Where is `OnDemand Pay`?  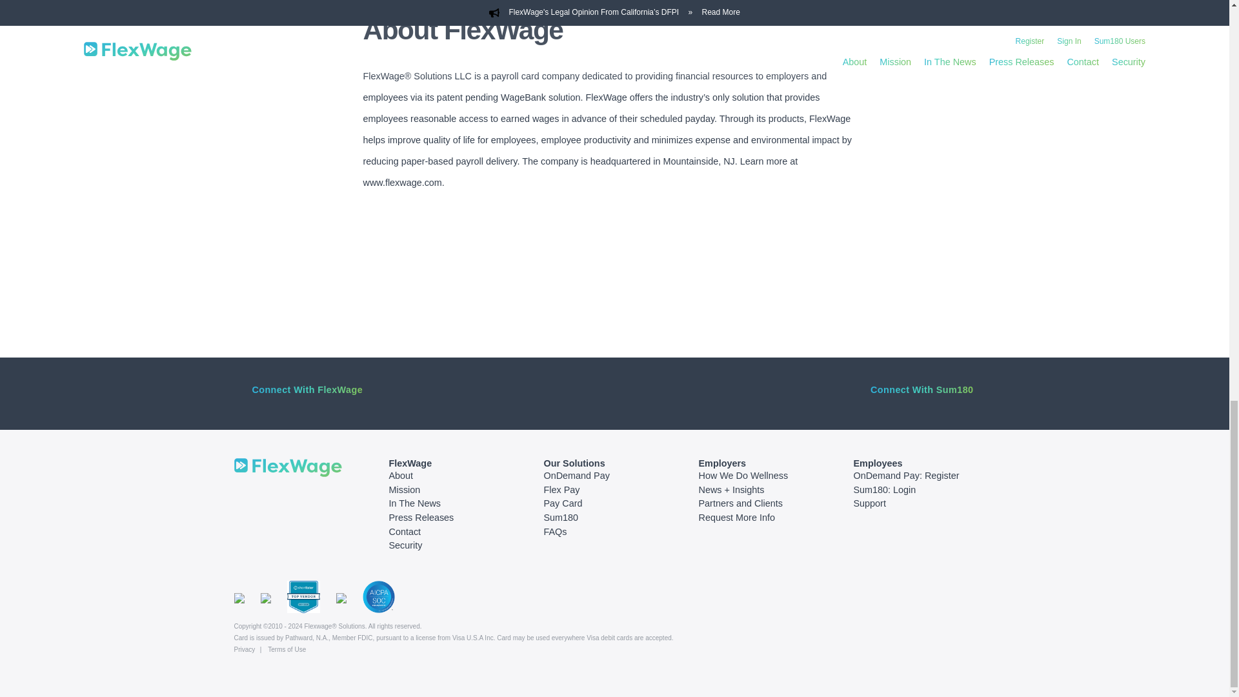 OnDemand Pay is located at coordinates (576, 476).